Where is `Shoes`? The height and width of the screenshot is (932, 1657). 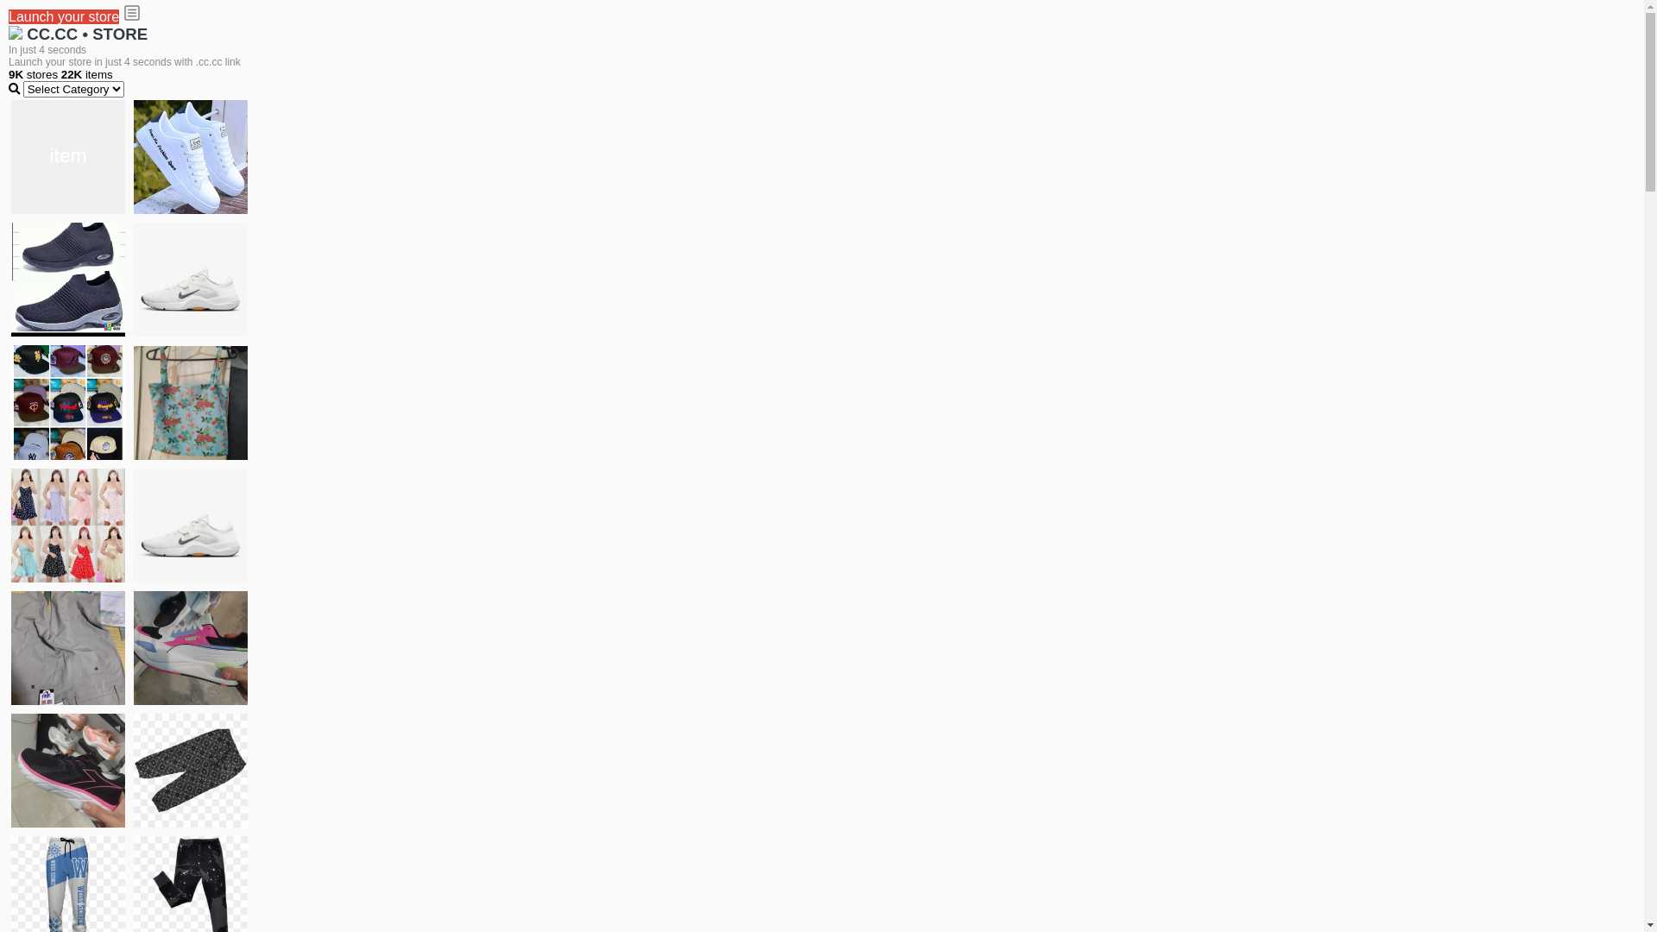 Shoes is located at coordinates (191, 525).